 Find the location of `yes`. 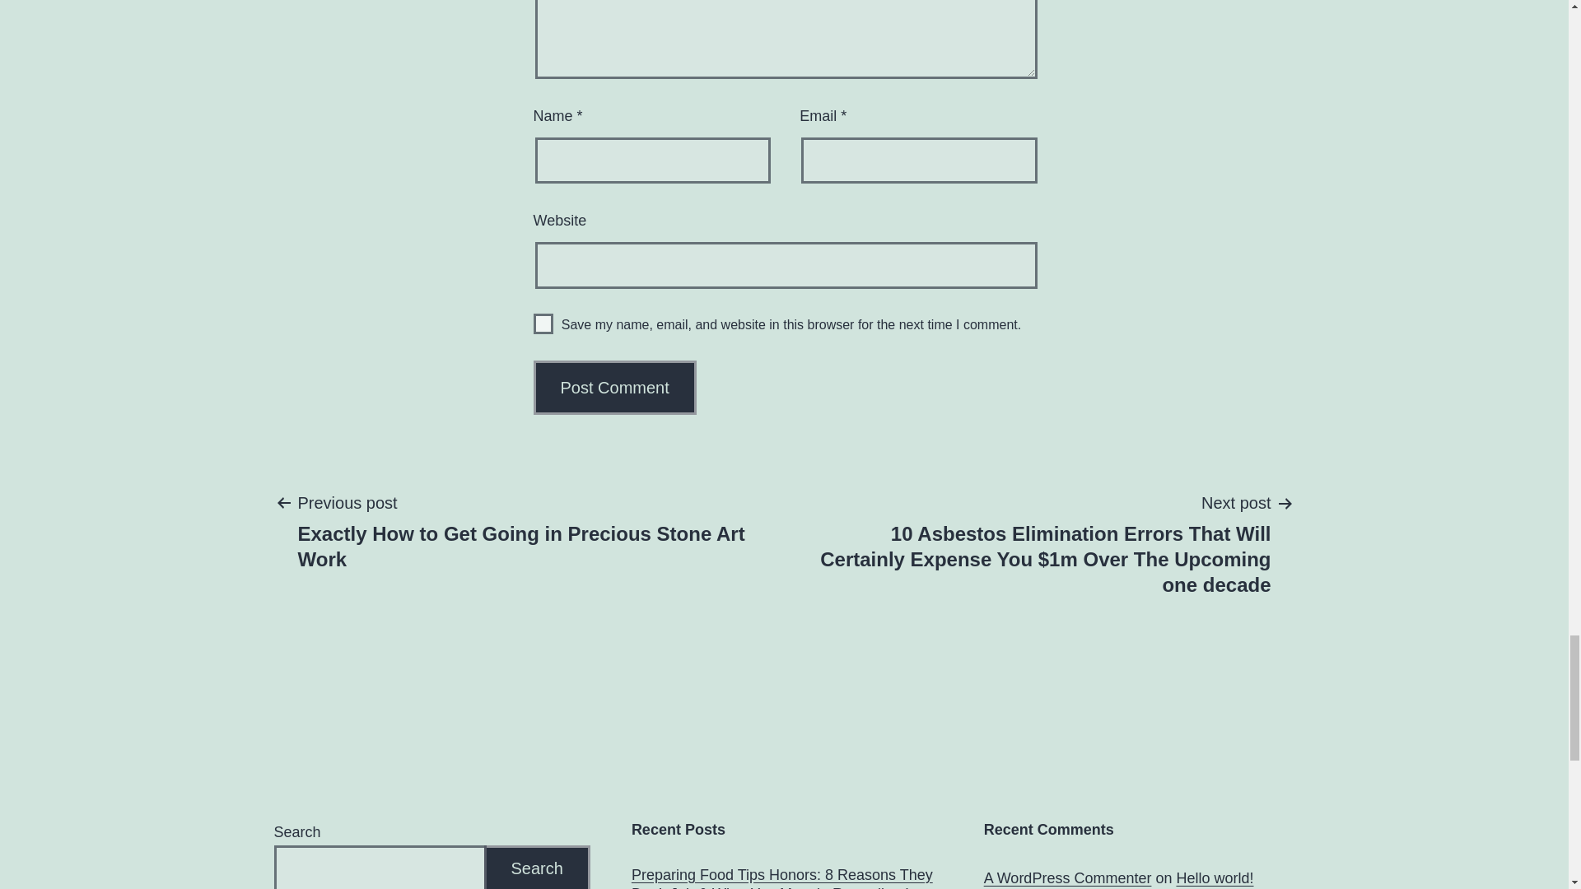

yes is located at coordinates (543, 324).